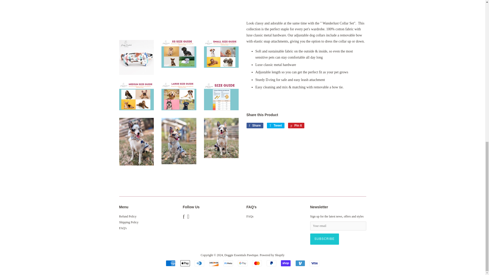 The image size is (489, 275). I want to click on Subscribe, so click(324, 239).